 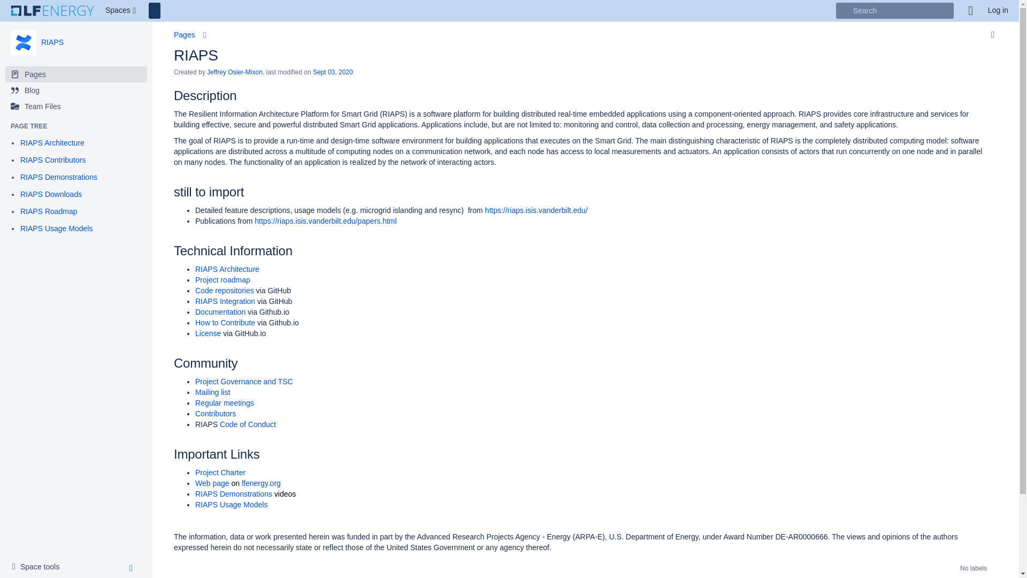 I want to click on RIAPS Downloads, so click(x=51, y=195).